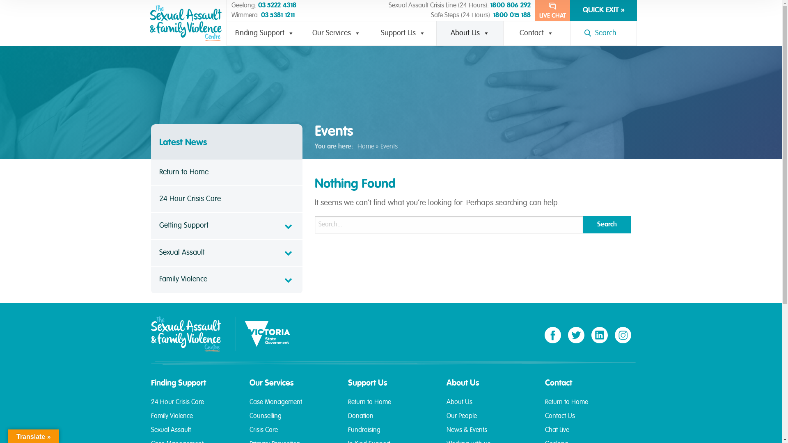  I want to click on Return to Home, so click(391, 406).